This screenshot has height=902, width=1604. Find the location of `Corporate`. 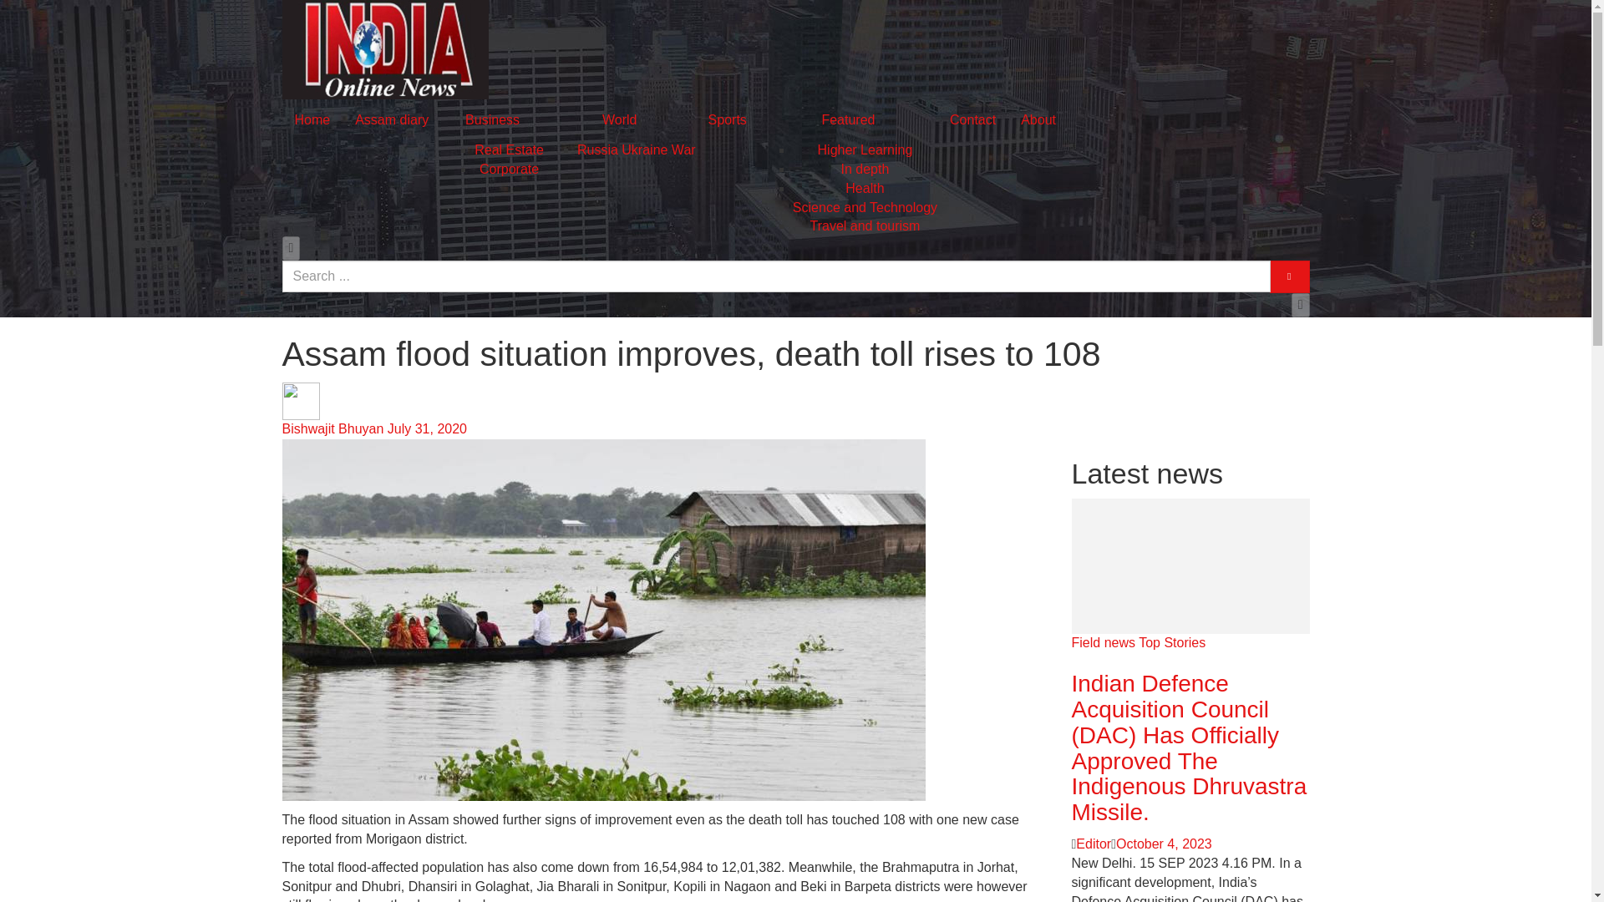

Corporate is located at coordinates (510, 169).